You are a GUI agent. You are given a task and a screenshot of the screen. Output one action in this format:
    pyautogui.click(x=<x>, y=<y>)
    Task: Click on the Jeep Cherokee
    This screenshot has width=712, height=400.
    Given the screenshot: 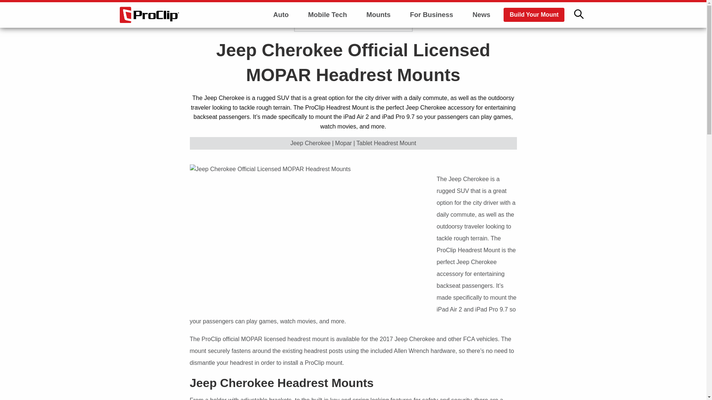 What is the action you would take?
    pyautogui.click(x=311, y=143)
    